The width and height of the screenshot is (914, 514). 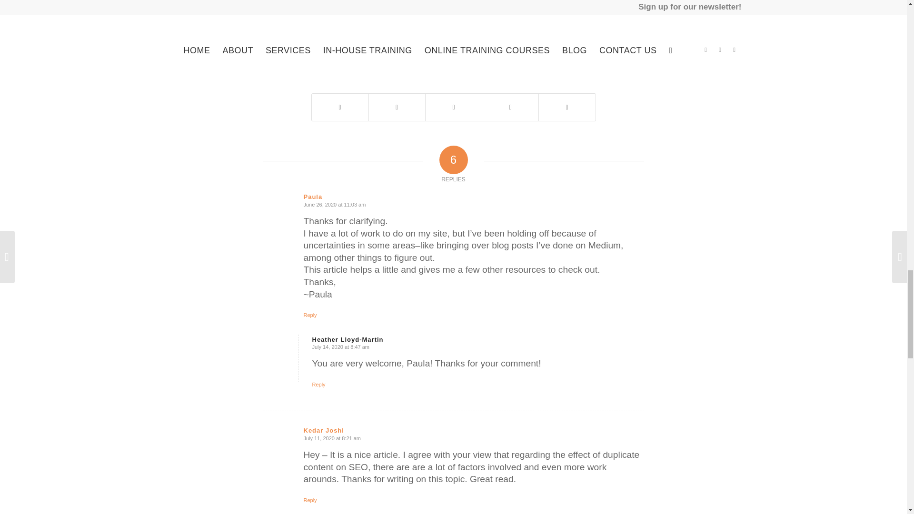 I want to click on Reply, so click(x=310, y=315).